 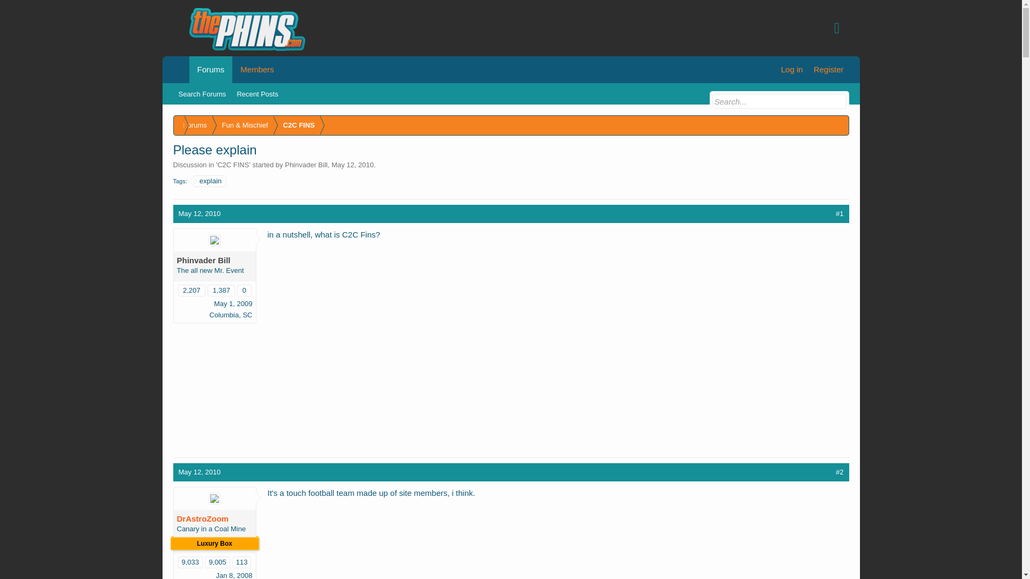 What do you see at coordinates (839, 213) in the screenshot?
I see `Permalink` at bounding box center [839, 213].